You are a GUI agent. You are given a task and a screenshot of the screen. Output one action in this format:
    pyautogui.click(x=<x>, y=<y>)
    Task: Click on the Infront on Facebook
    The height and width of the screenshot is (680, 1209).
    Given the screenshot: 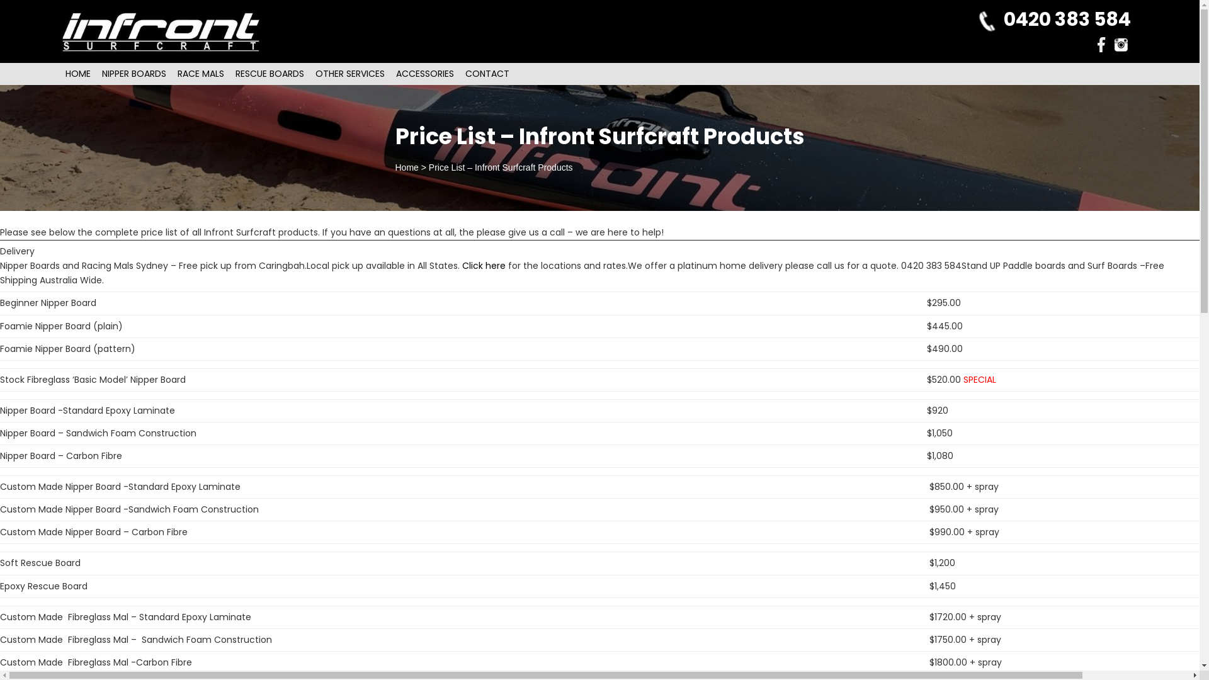 What is the action you would take?
    pyautogui.click(x=1101, y=45)
    